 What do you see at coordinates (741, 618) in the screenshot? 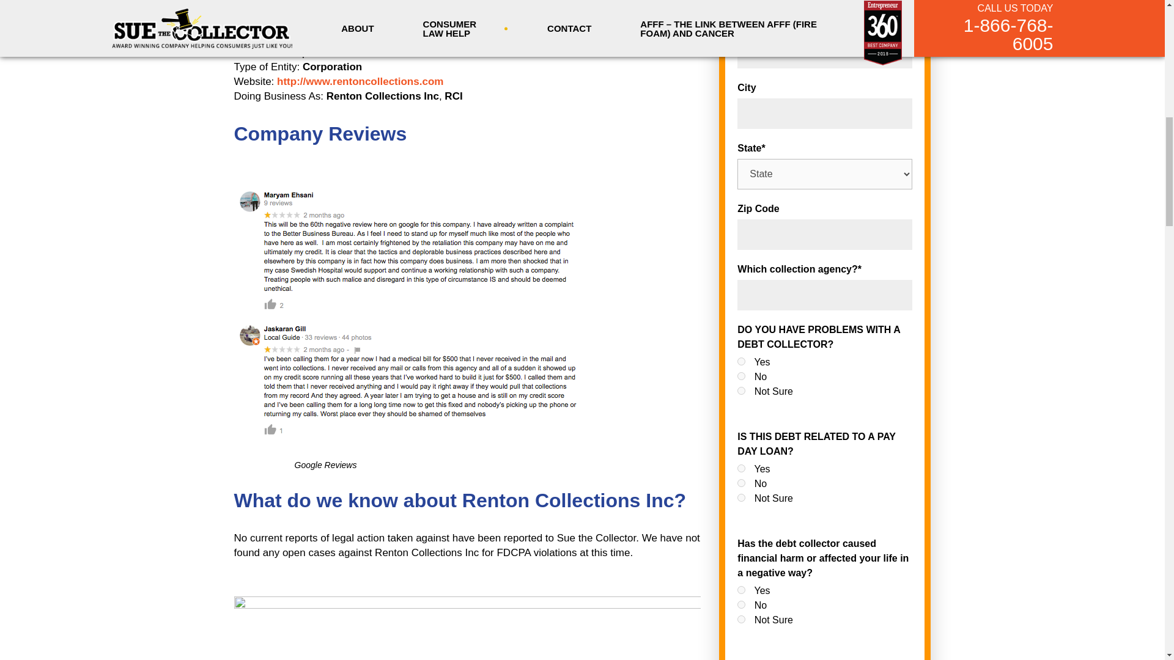
I see `Not Sure` at bounding box center [741, 618].